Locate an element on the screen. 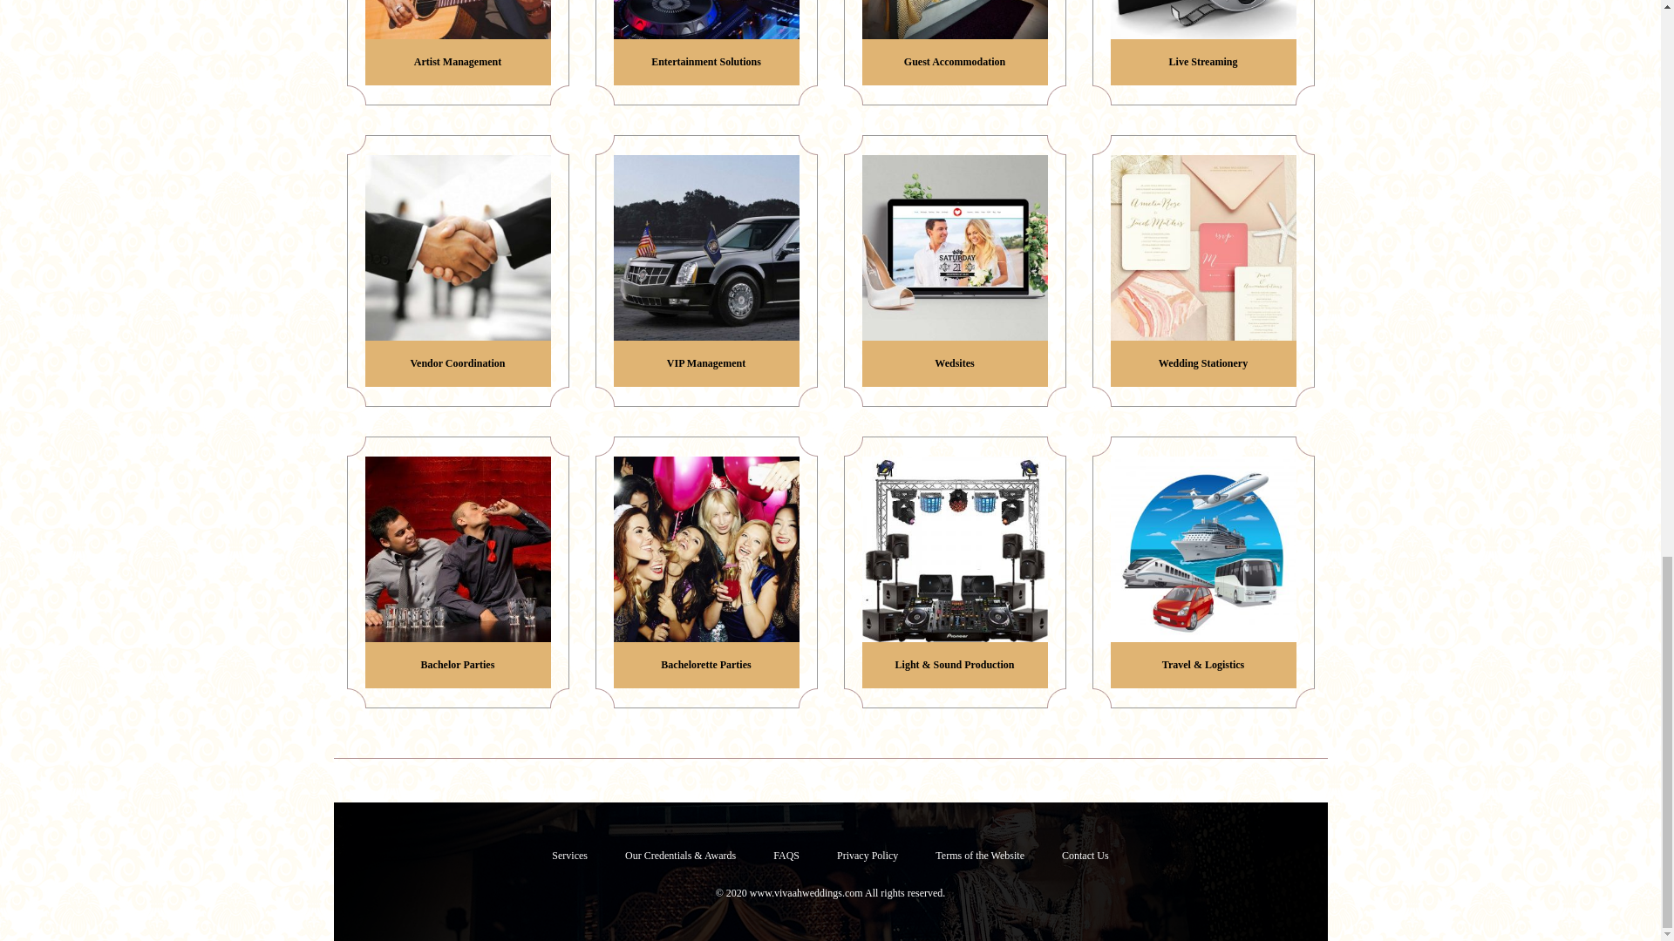 Image resolution: width=1674 pixels, height=941 pixels. Live Streaming is located at coordinates (1203, 43).